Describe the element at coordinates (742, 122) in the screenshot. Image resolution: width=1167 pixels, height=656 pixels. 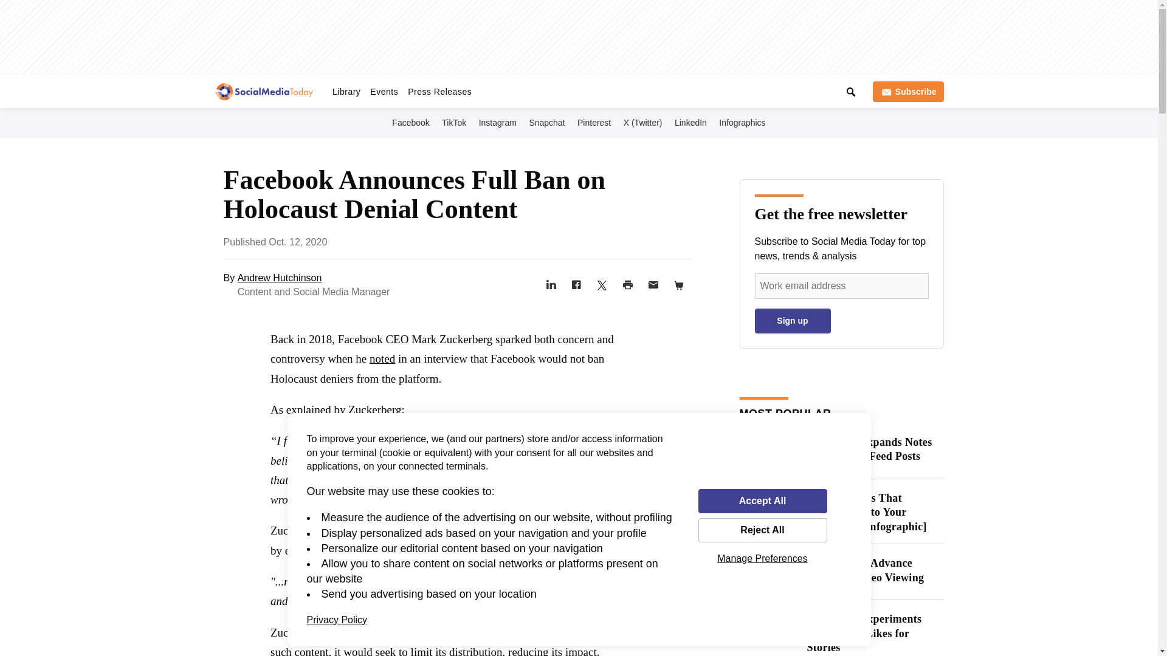
I see `Infographics` at that location.